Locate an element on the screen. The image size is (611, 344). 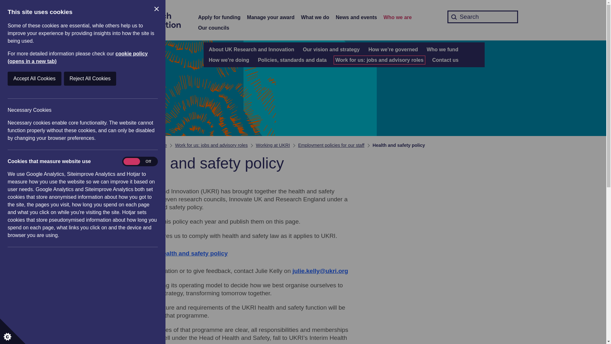
Reject All Cookies is located at coordinates (41, 78).